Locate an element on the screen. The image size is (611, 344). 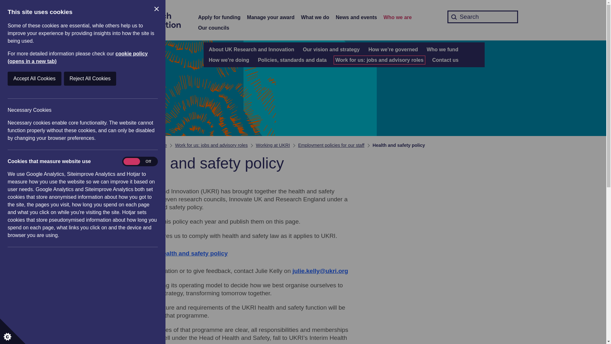
Reject All Cookies is located at coordinates (41, 78).